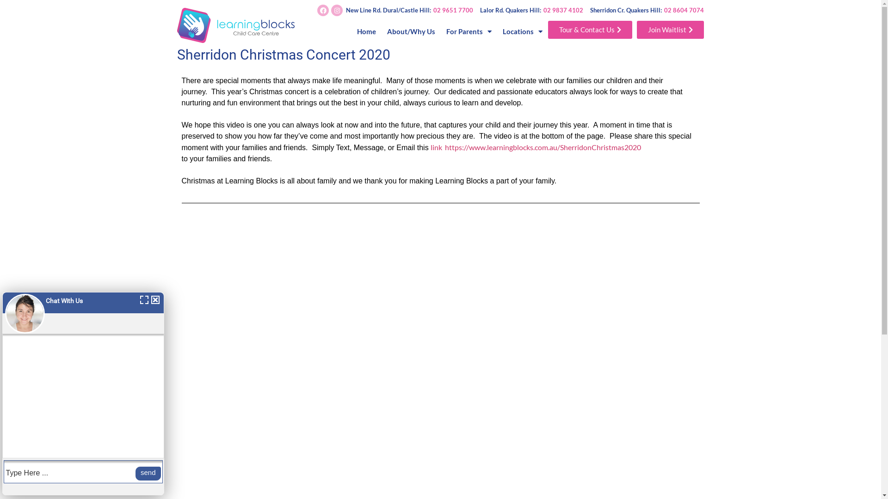 This screenshot has width=888, height=499. I want to click on Locations, so click(523, 31).